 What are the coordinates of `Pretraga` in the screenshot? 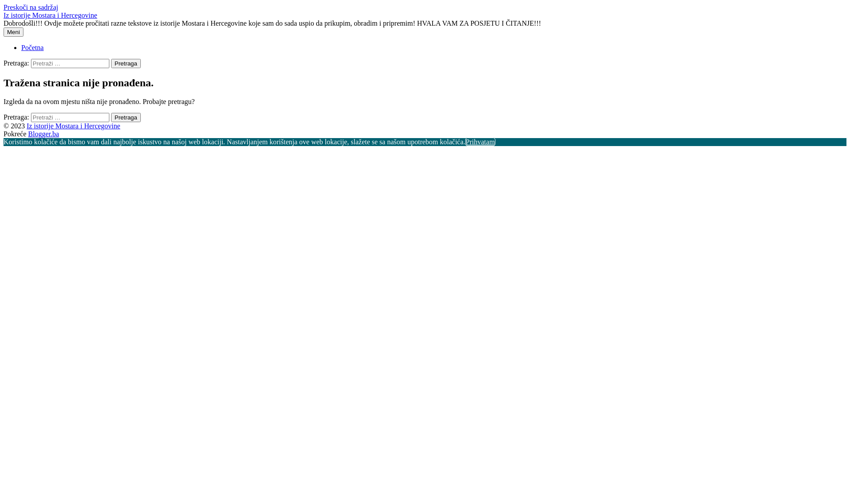 It's located at (126, 118).